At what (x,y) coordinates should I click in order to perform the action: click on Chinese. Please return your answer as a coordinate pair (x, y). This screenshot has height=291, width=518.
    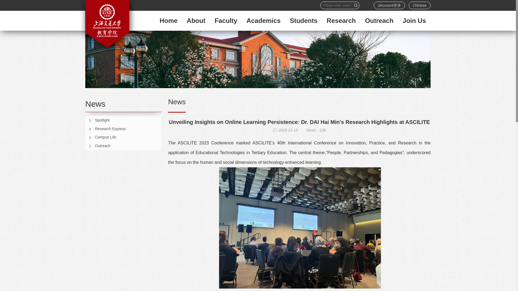
    Looking at the image, I should click on (419, 5).